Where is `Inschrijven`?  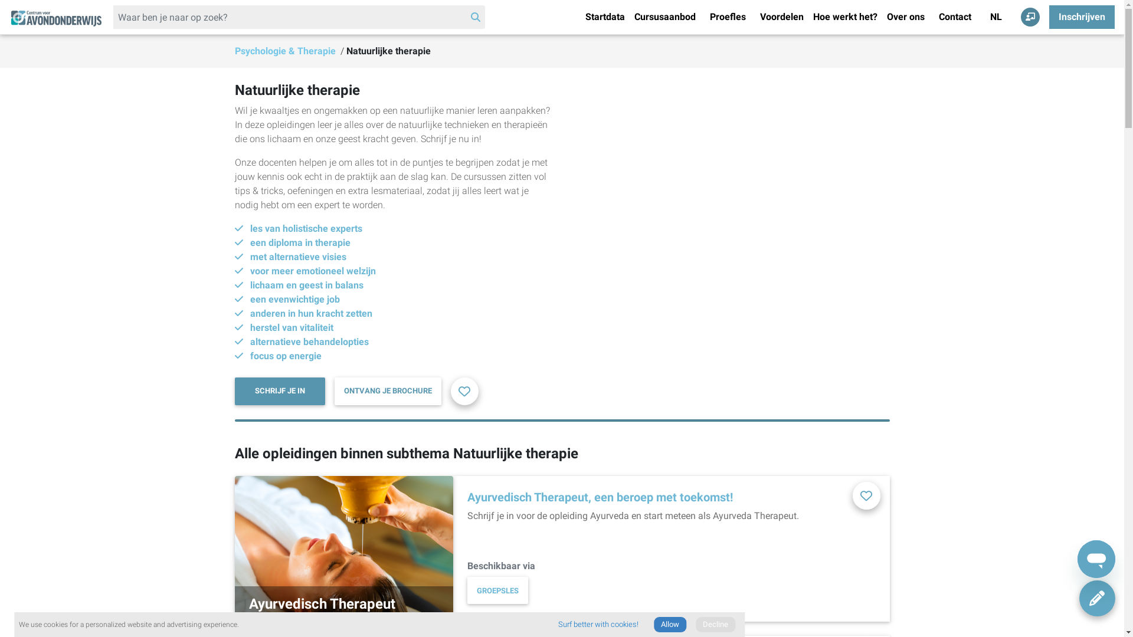 Inschrijven is located at coordinates (1082, 17).